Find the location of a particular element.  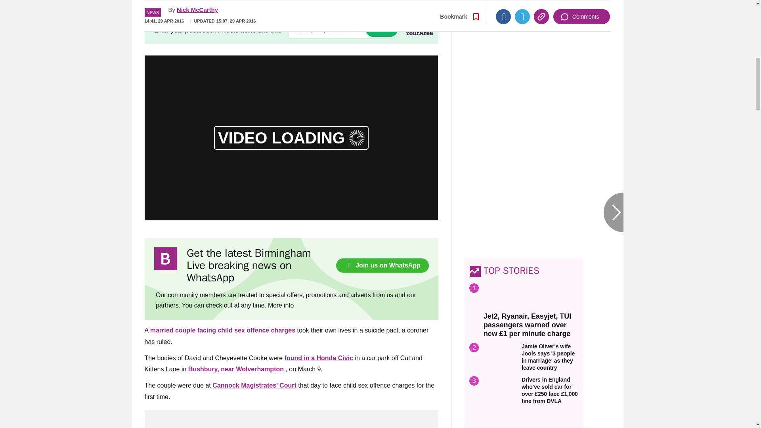

Go is located at coordinates (381, 30).